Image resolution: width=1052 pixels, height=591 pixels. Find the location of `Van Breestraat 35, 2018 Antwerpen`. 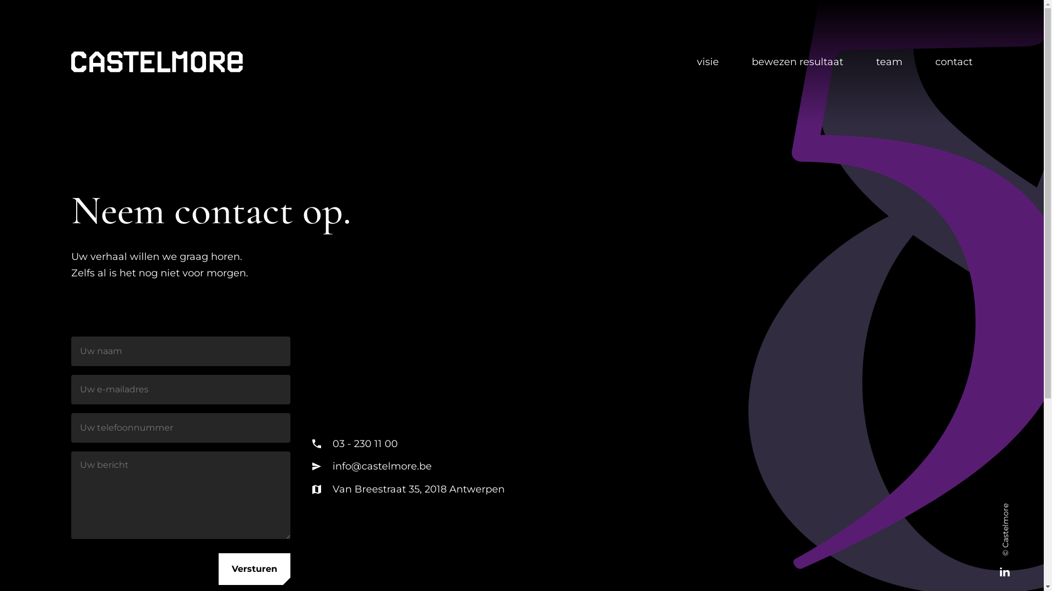

Van Breestraat 35, 2018 Antwerpen is located at coordinates (409, 489).